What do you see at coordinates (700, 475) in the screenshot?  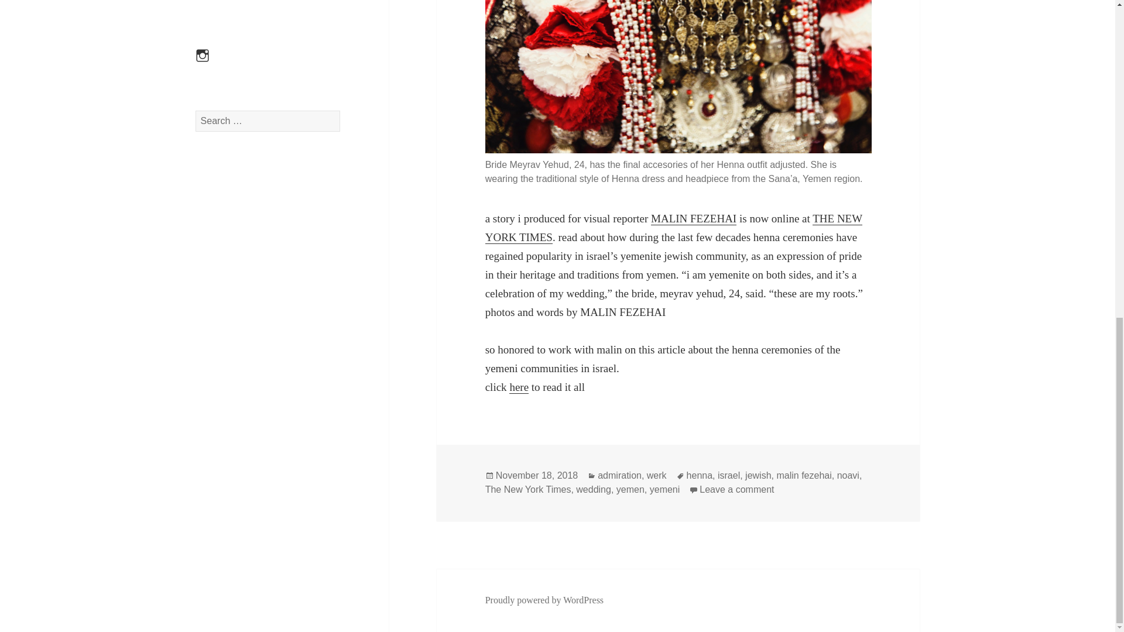 I see `admiration` at bounding box center [700, 475].